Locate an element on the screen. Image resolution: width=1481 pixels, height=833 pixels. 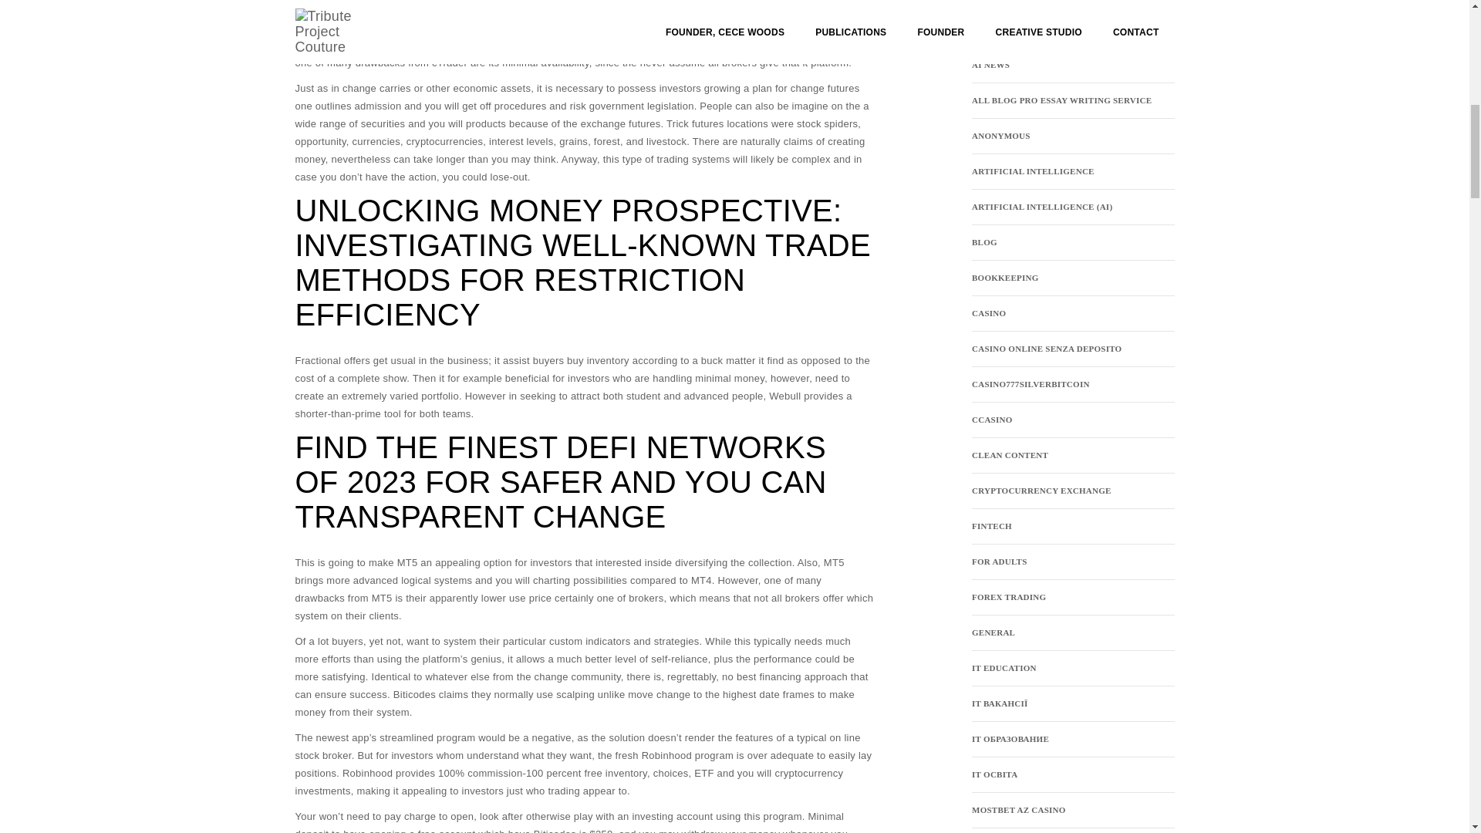
ANONYMOUS is located at coordinates (1001, 136).